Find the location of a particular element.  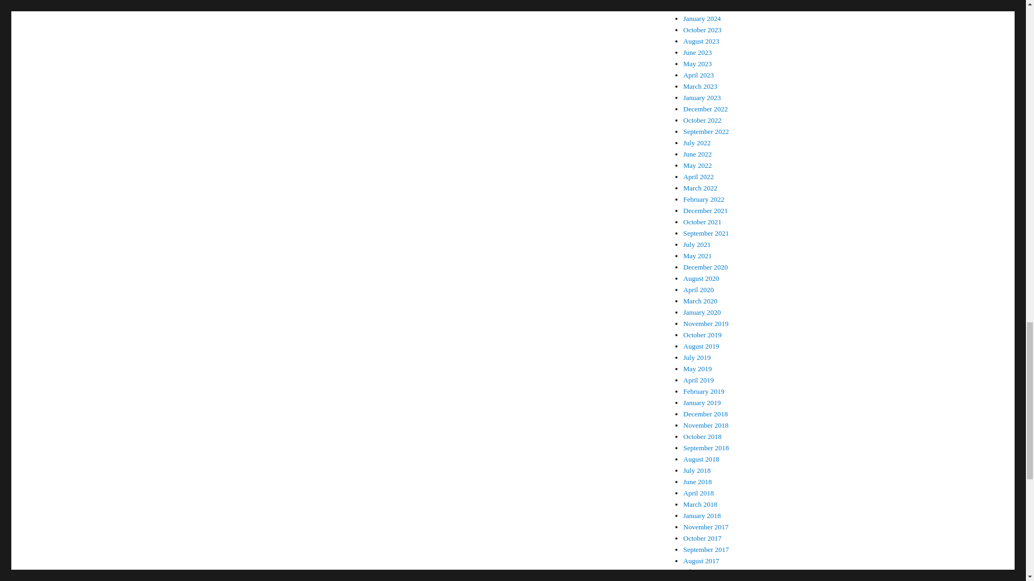

February 2024 is located at coordinates (704, 7).